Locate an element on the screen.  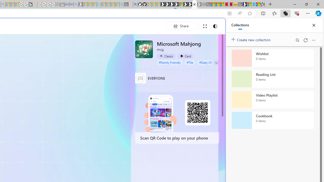
#Family Friendly is located at coordinates (170, 62).